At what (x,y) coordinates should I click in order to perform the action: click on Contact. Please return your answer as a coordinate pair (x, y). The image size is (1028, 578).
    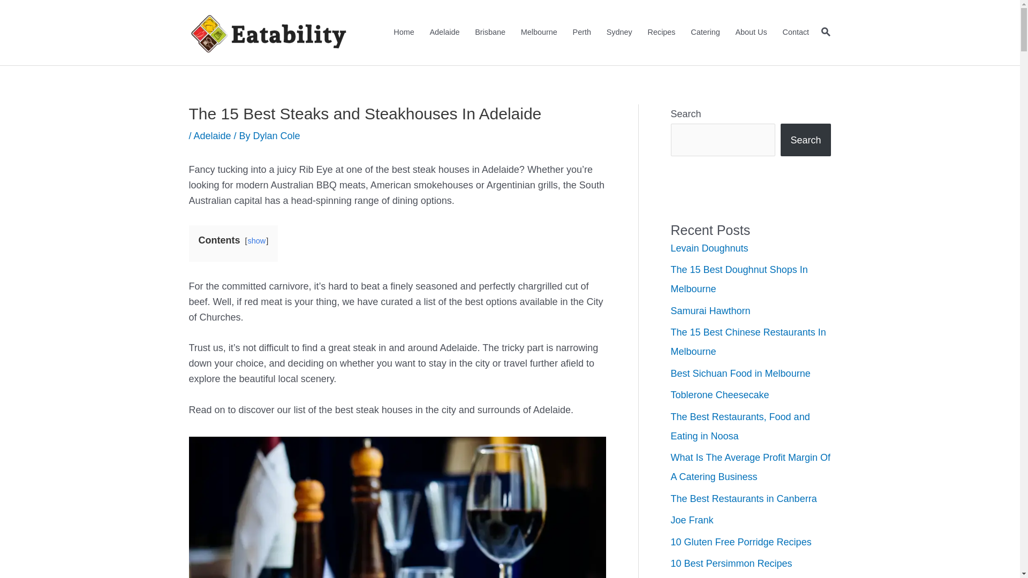
    Looking at the image, I should click on (796, 33).